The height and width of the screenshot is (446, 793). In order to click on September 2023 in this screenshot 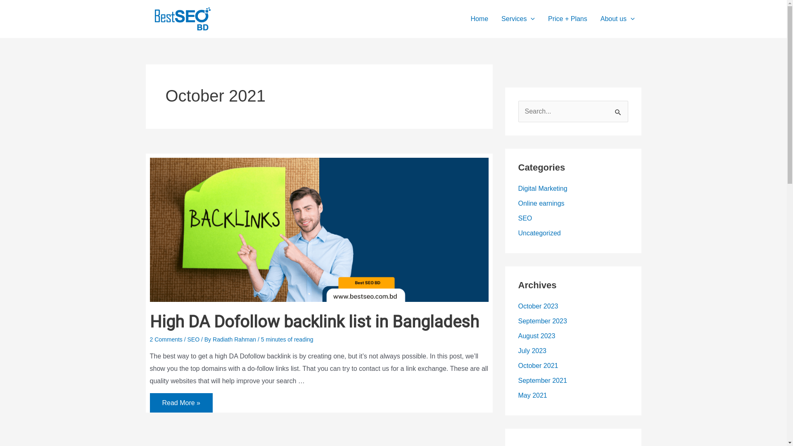, I will do `click(542, 321)`.